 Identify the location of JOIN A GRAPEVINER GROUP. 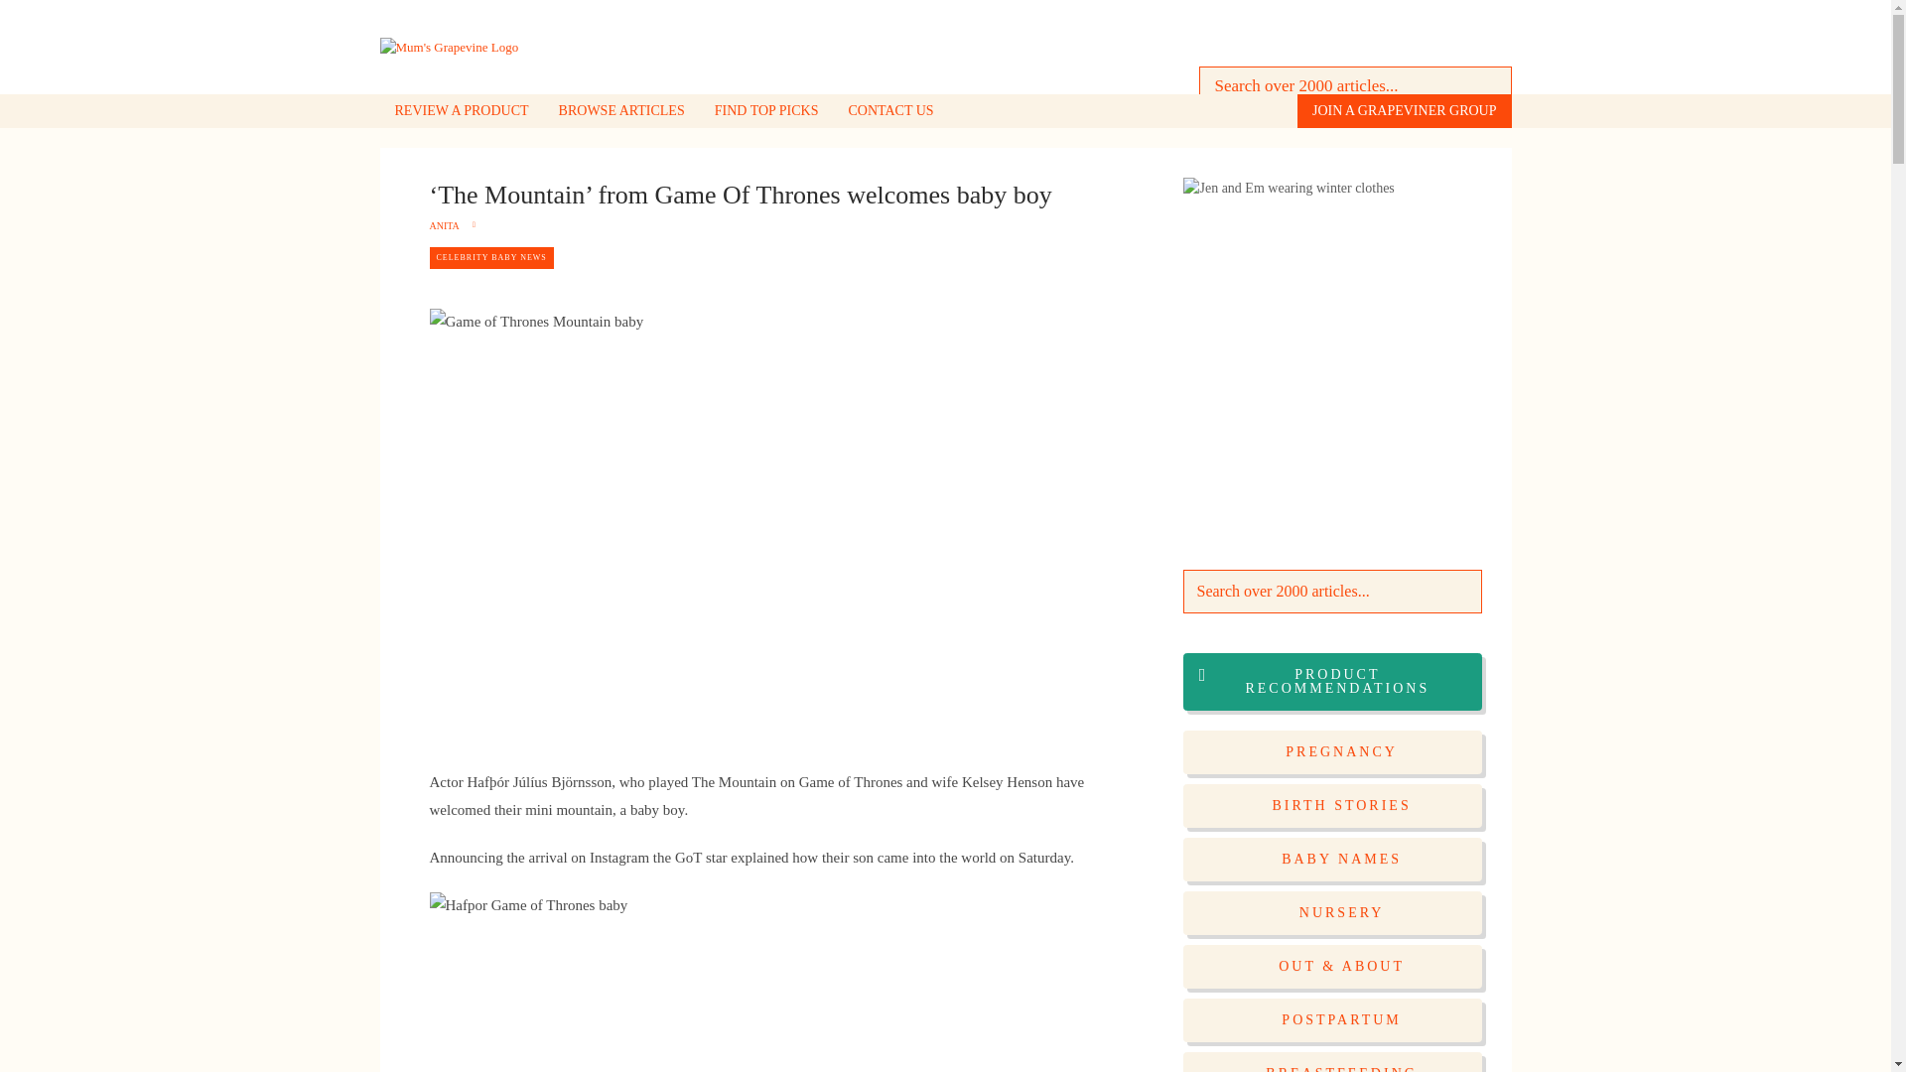
(1404, 111).